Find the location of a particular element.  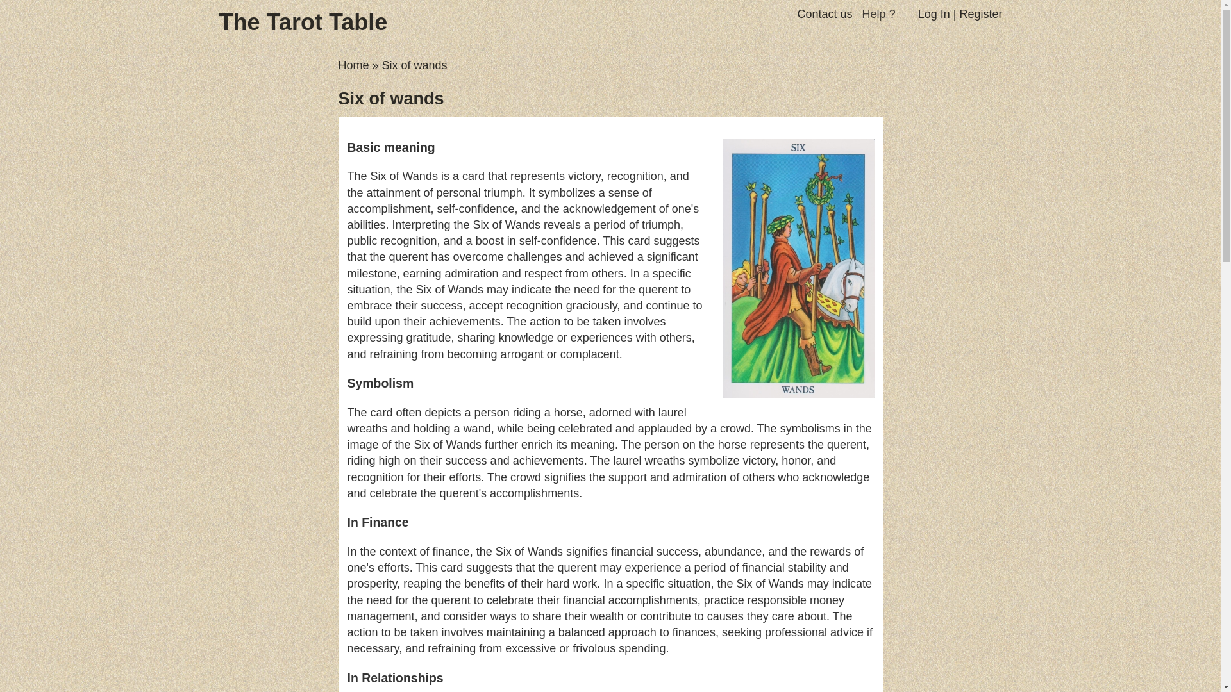

Contact us is located at coordinates (825, 14).